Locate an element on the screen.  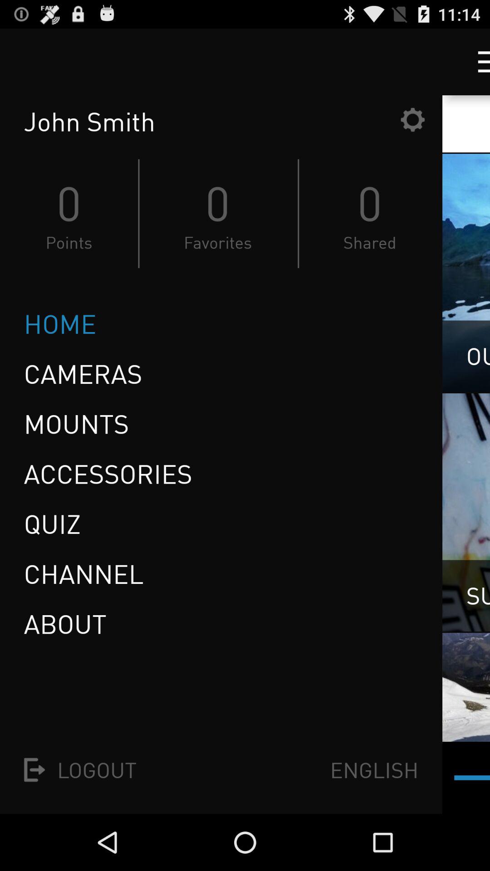
open english icon is located at coordinates (374, 769).